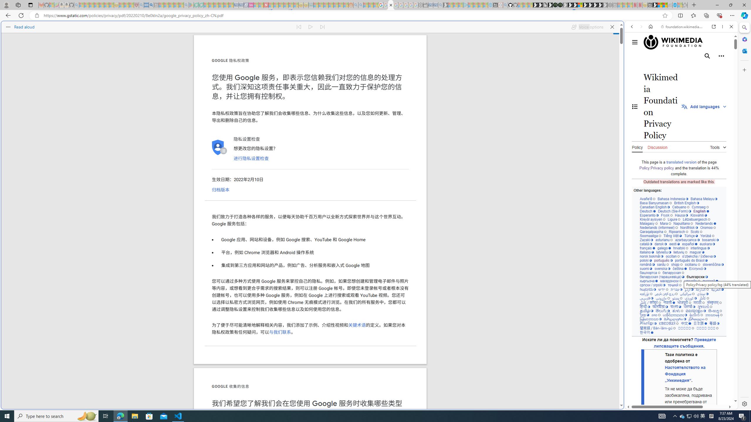 This screenshot has width=751, height=422. Describe the element at coordinates (681, 162) in the screenshot. I see `translated version` at that location.